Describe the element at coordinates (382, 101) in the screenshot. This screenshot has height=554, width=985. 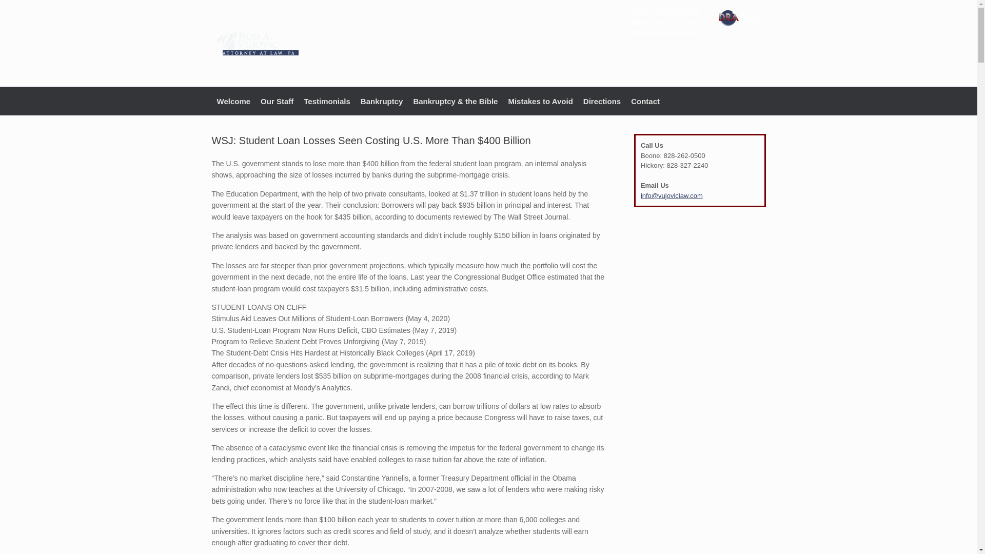
I see `Bankruptcy` at that location.